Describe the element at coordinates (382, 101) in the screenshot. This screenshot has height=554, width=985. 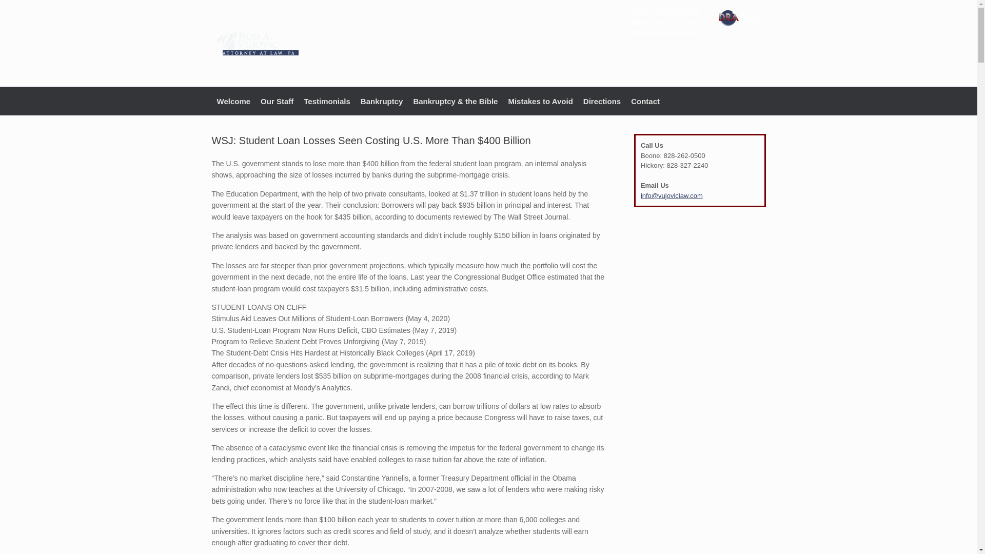
I see `Bankruptcy` at that location.